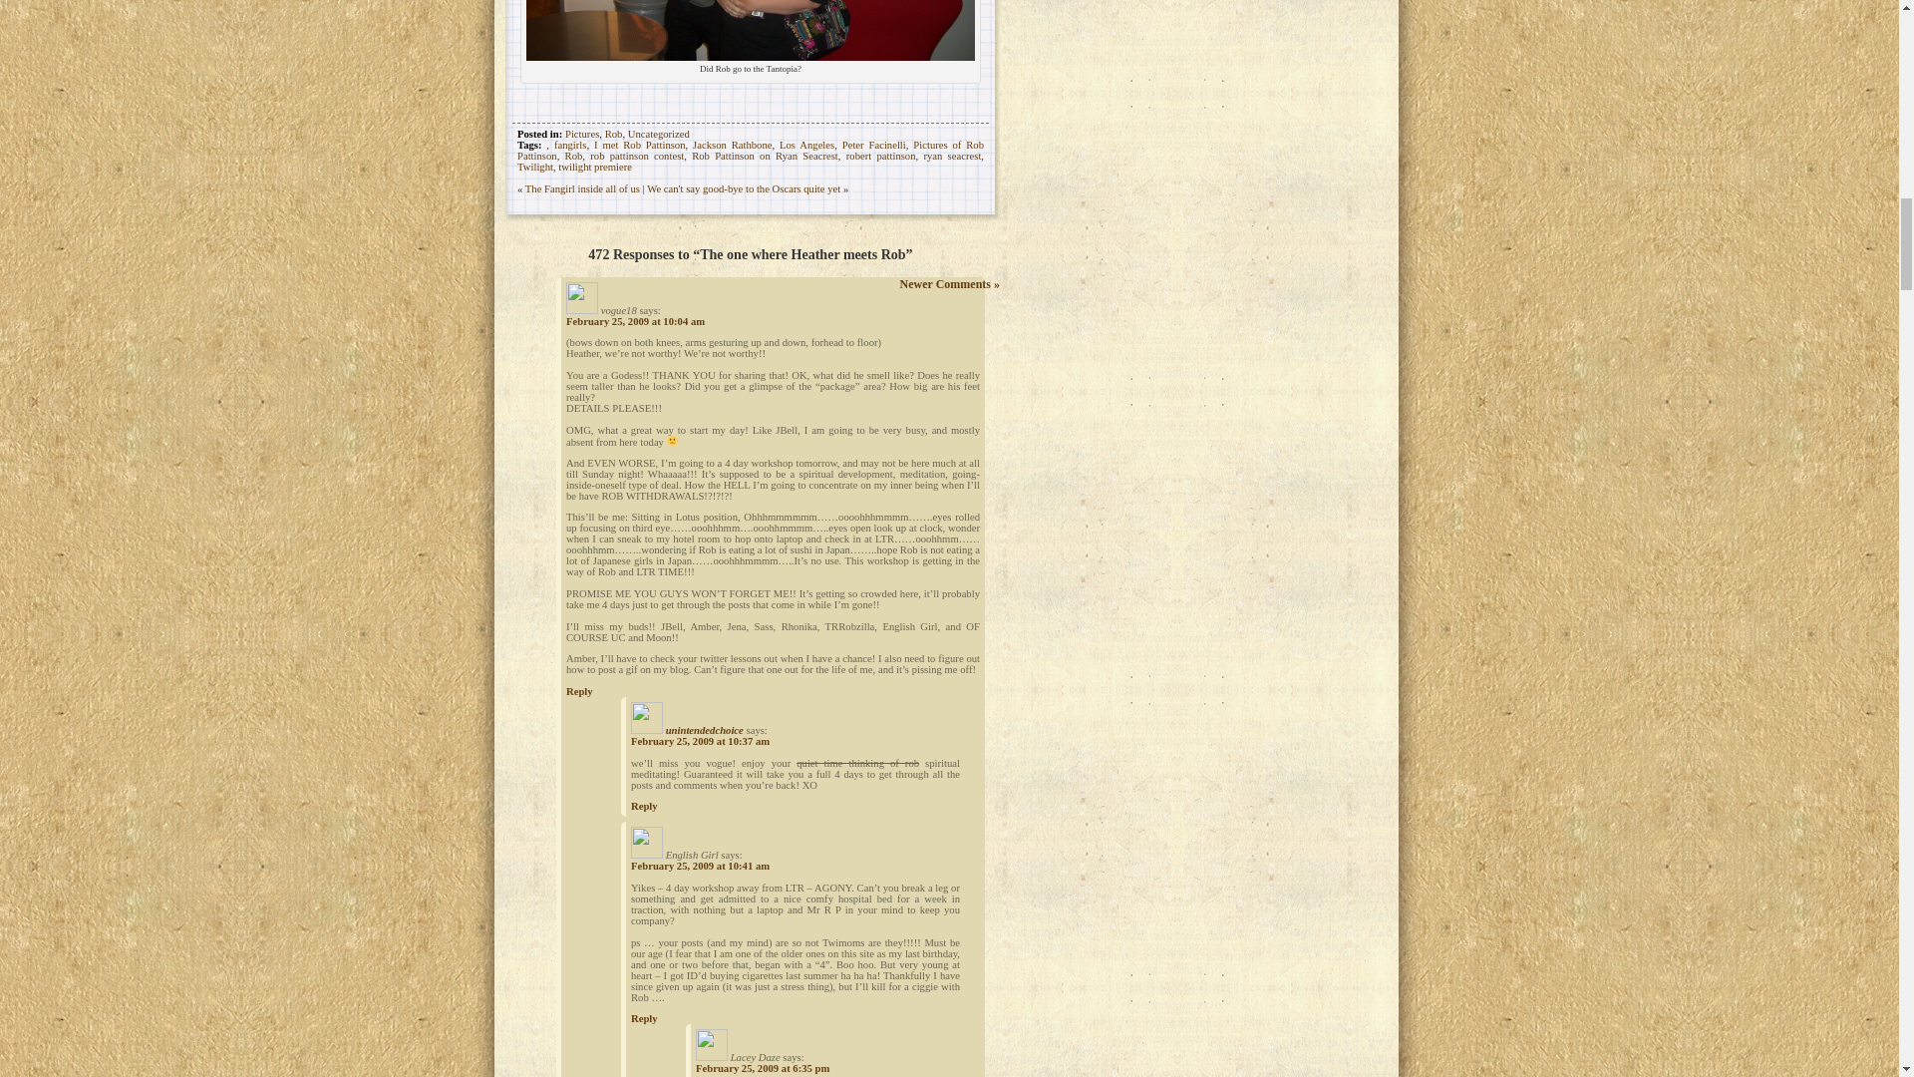  What do you see at coordinates (764, 155) in the screenshot?
I see `Rob Pattinson on Ryan Seacrest` at bounding box center [764, 155].